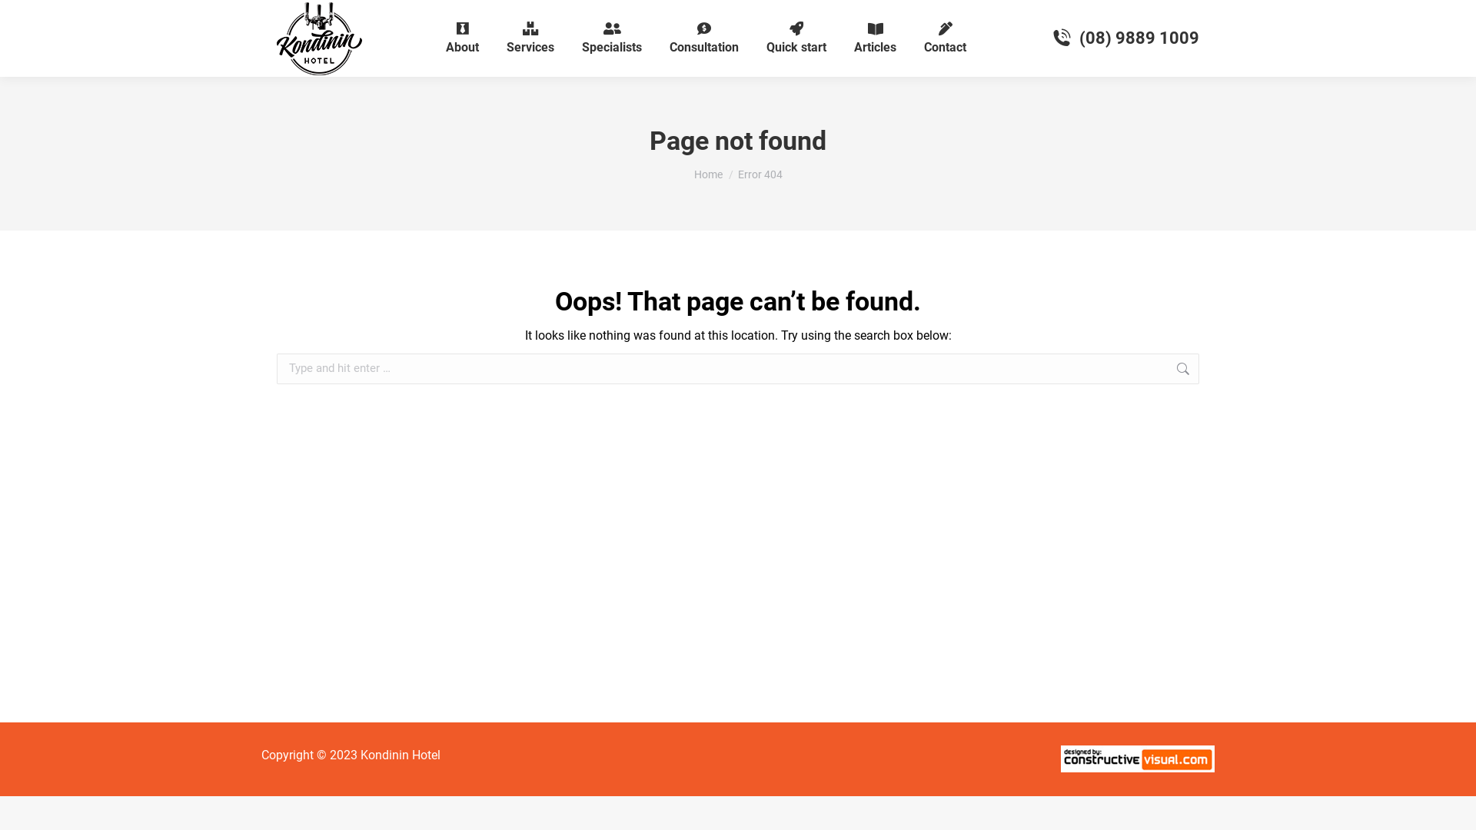  Describe the element at coordinates (530, 38) in the screenshot. I see `Services` at that location.